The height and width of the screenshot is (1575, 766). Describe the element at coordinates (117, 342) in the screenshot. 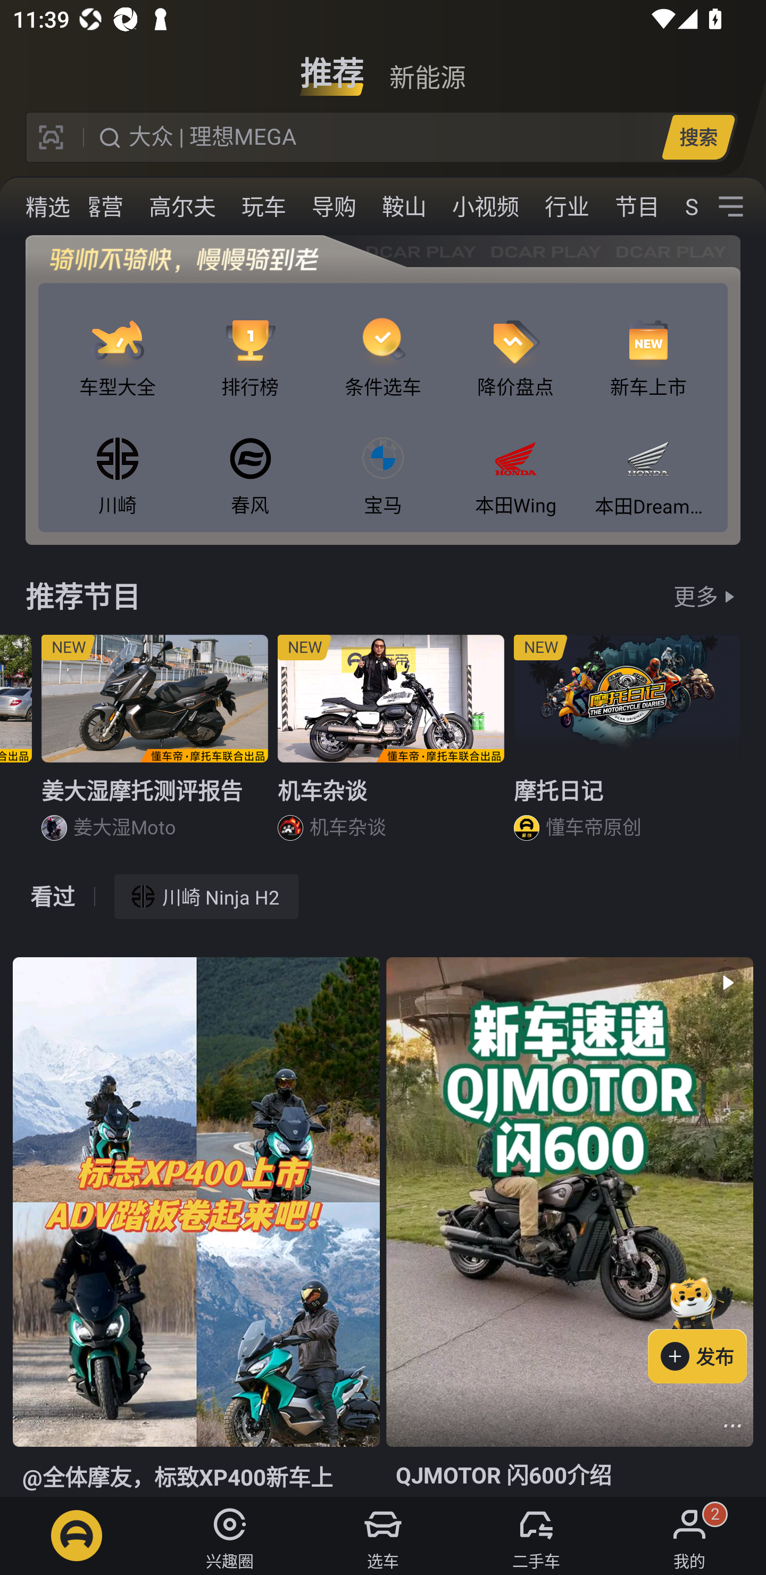

I see `车型大全` at that location.